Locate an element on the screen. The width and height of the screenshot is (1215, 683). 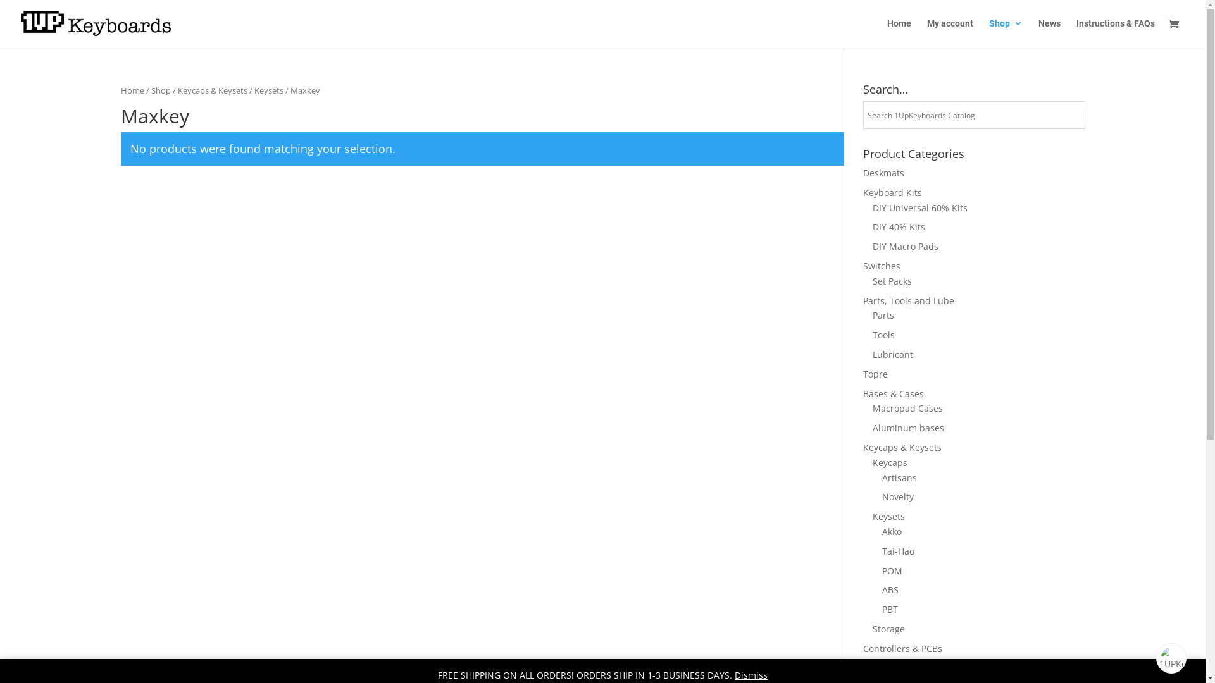
News is located at coordinates (1049, 33).